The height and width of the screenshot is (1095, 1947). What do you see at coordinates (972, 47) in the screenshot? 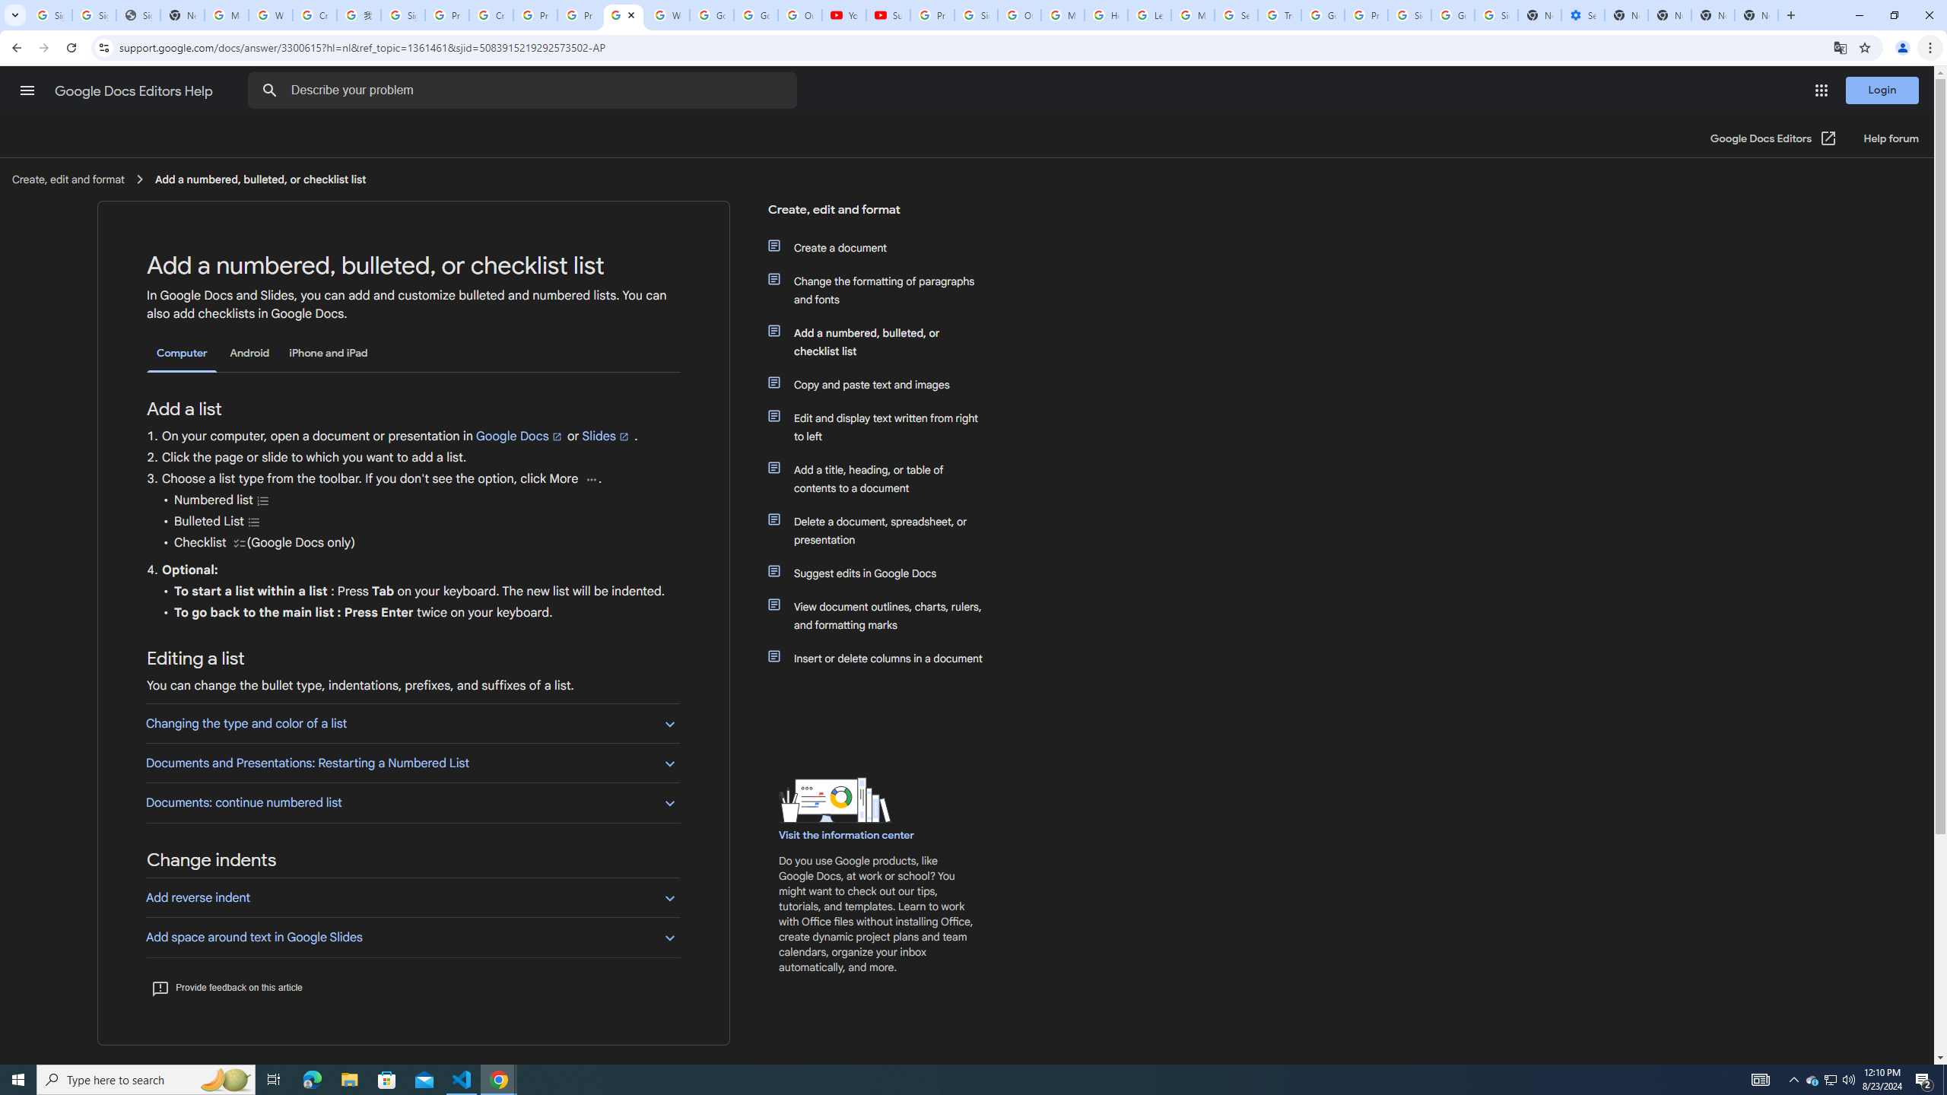
I see `Address and search bar` at bounding box center [972, 47].